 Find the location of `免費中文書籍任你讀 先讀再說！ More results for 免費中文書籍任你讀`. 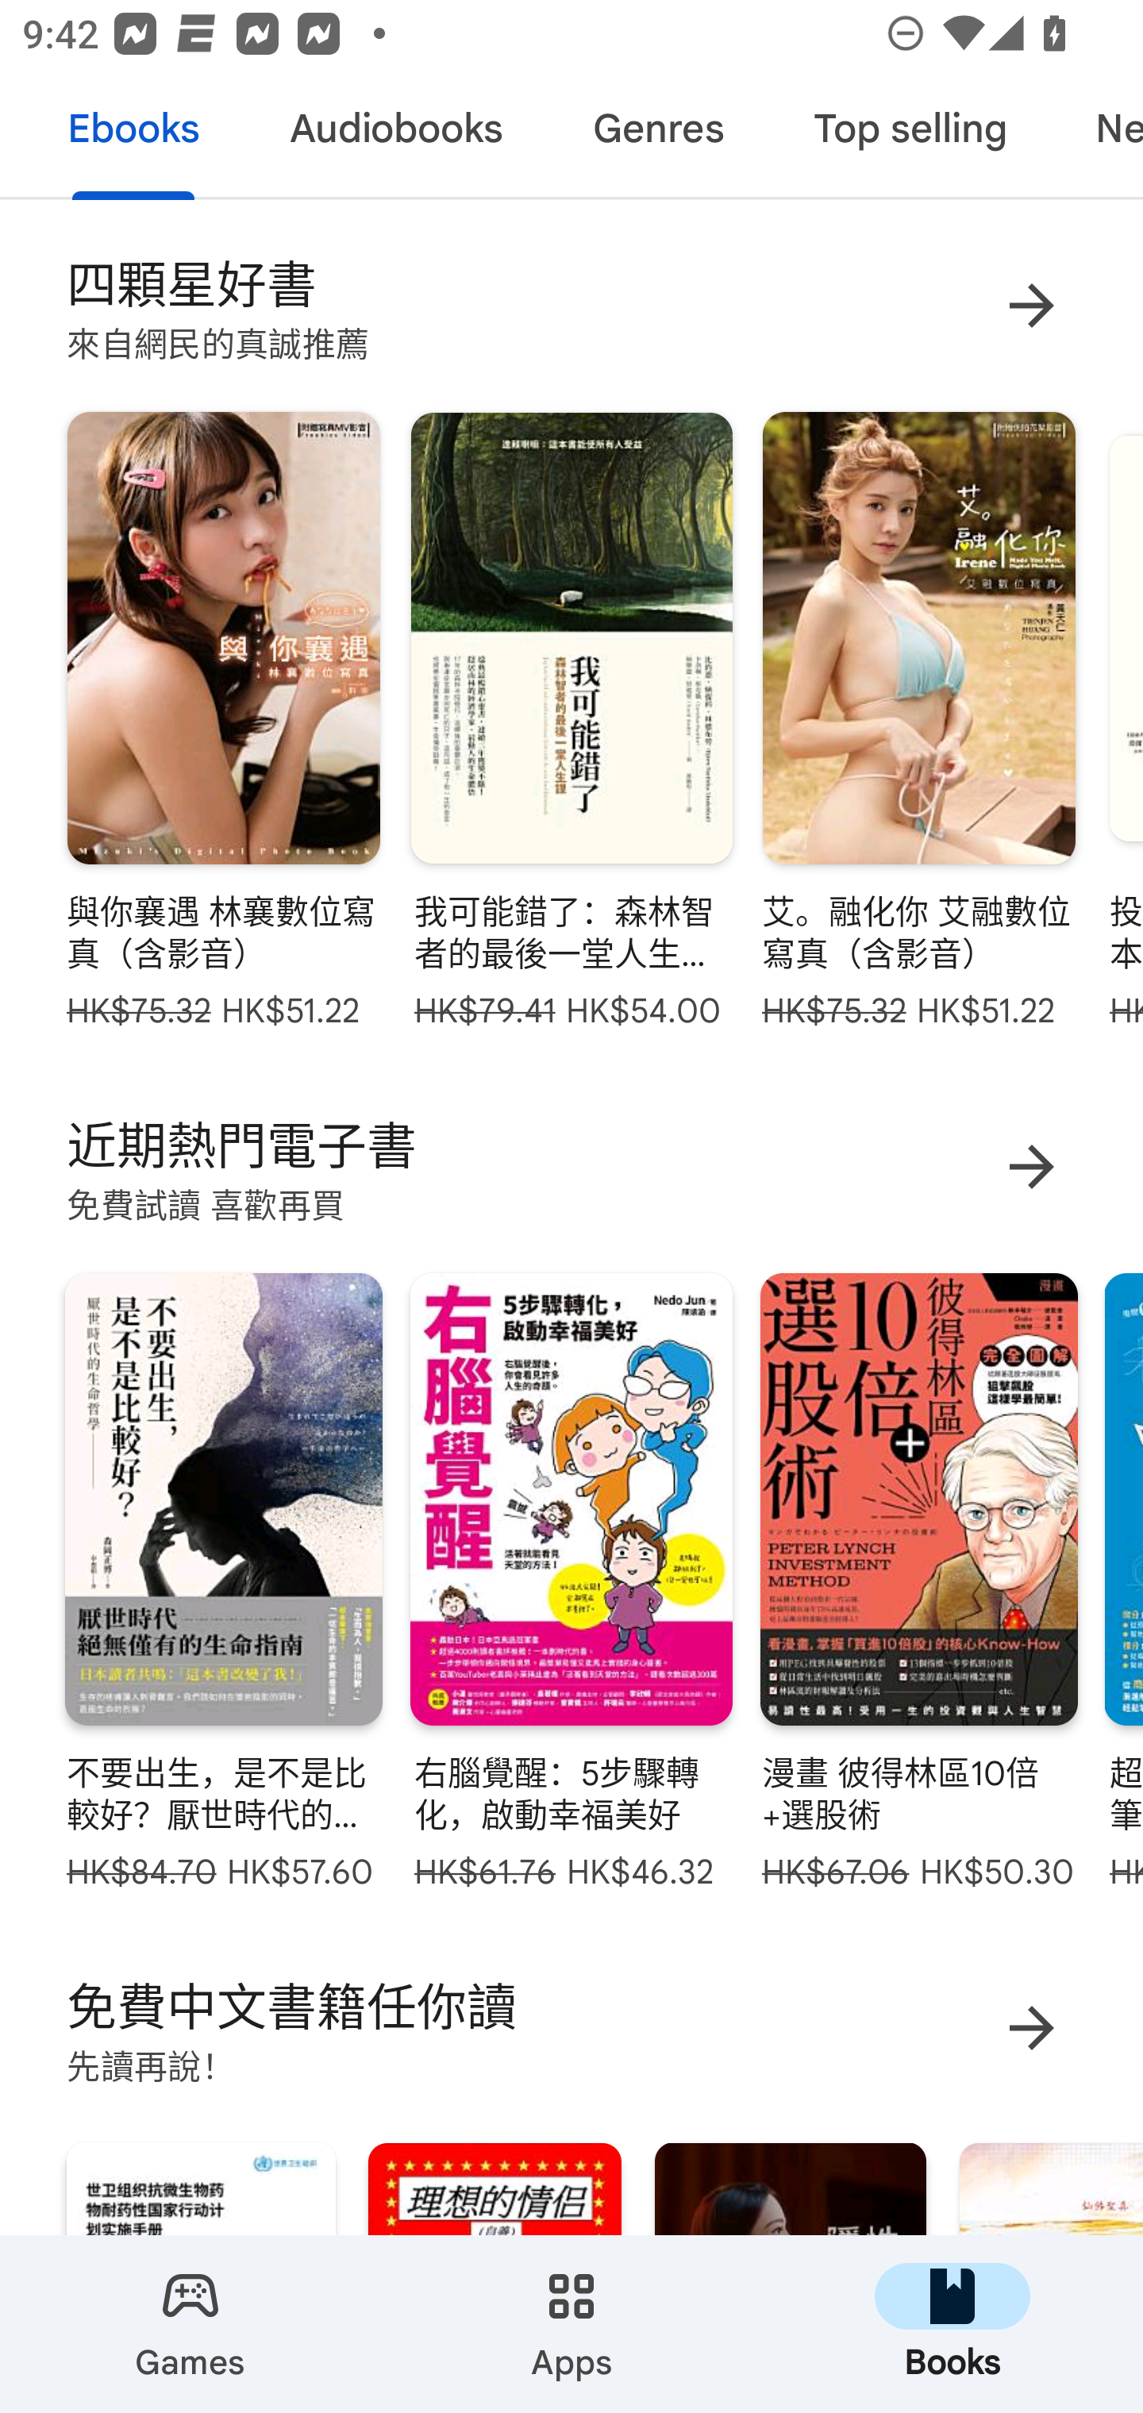

免費中文書籍任你讀 先讀再說！ More results for 免費中文書籍任你讀 is located at coordinates (571, 2027).